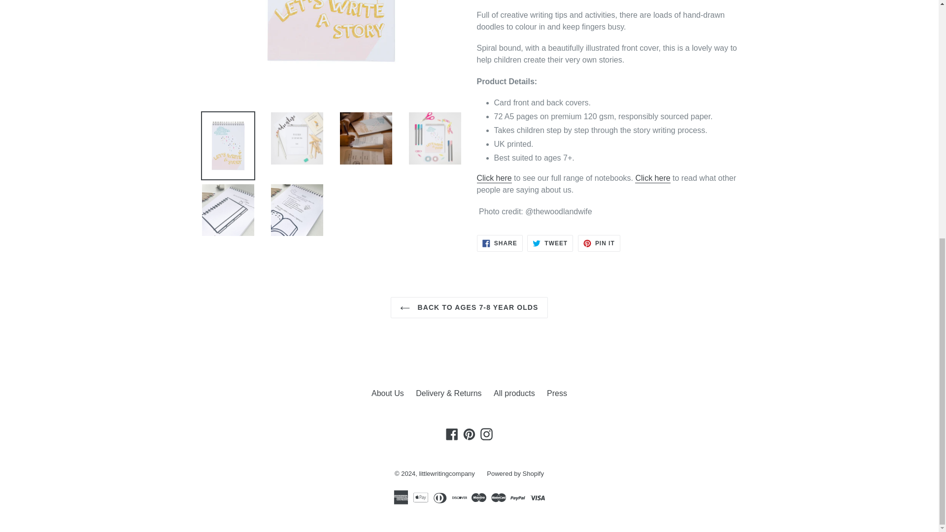  I want to click on Tweet on Twitter, so click(550, 243).